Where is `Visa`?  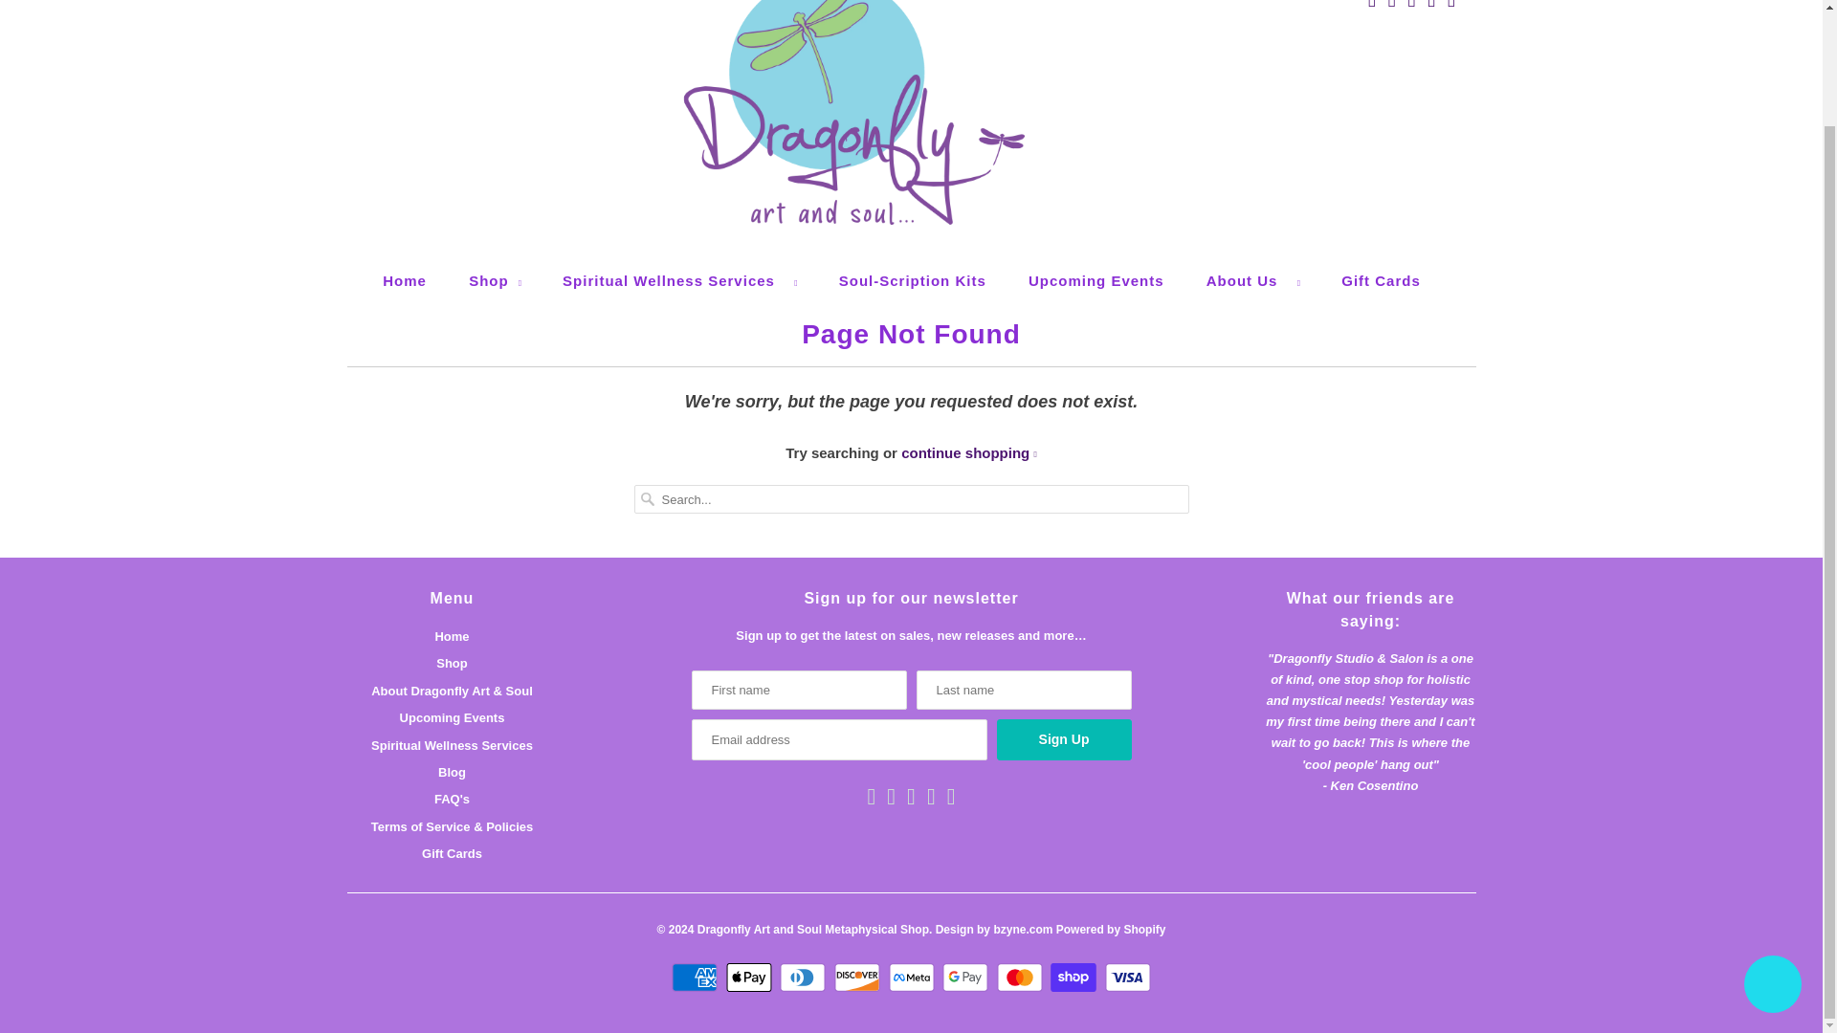
Visa is located at coordinates (1128, 977).